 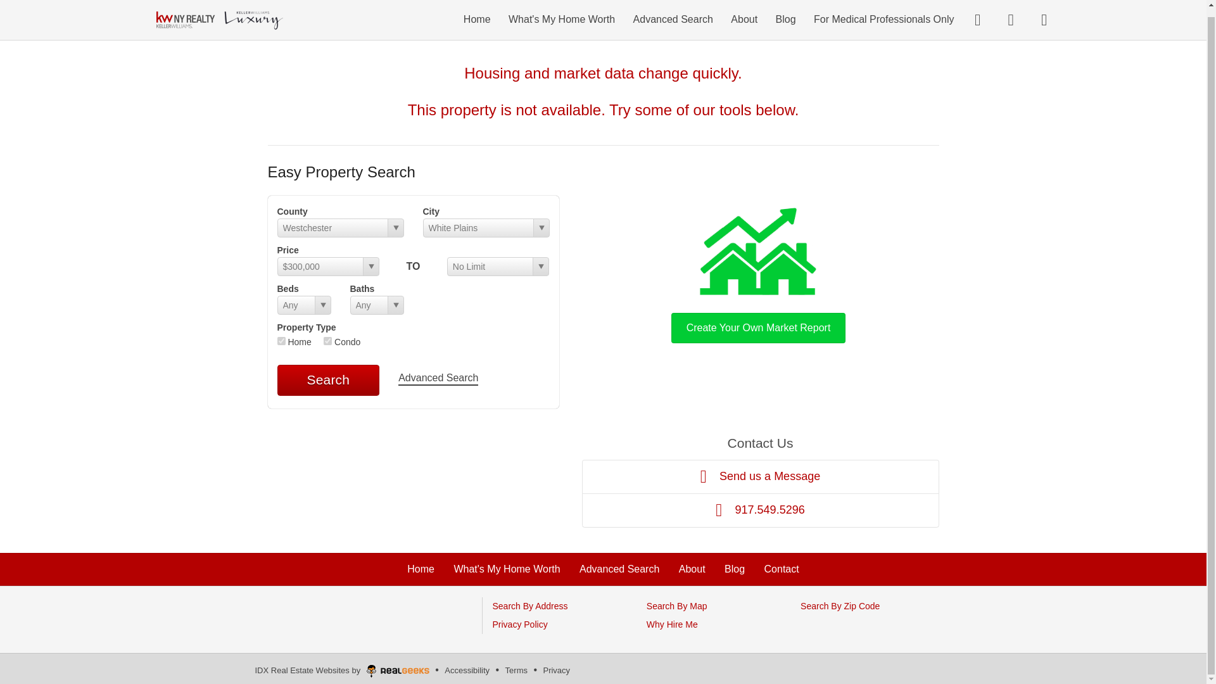 What do you see at coordinates (477, 11) in the screenshot?
I see `Home` at bounding box center [477, 11].